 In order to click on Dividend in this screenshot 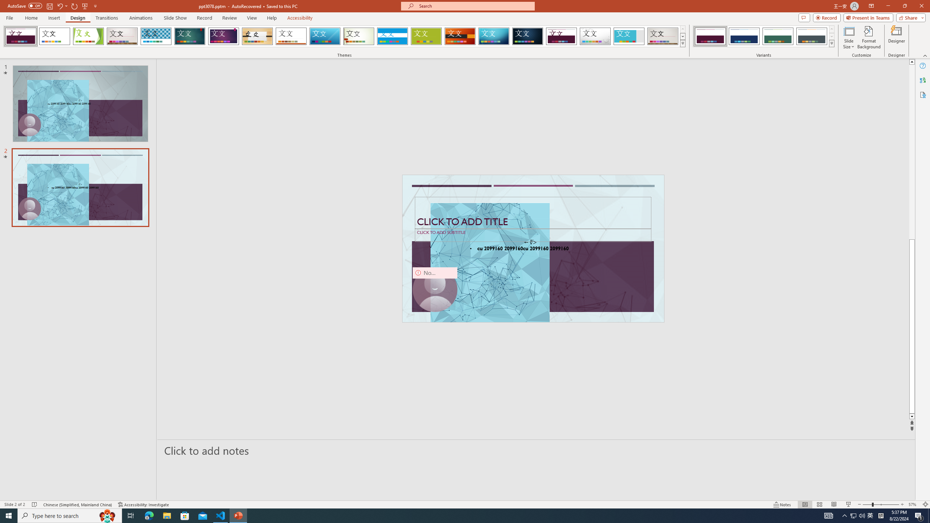, I will do `click(562, 36)`.